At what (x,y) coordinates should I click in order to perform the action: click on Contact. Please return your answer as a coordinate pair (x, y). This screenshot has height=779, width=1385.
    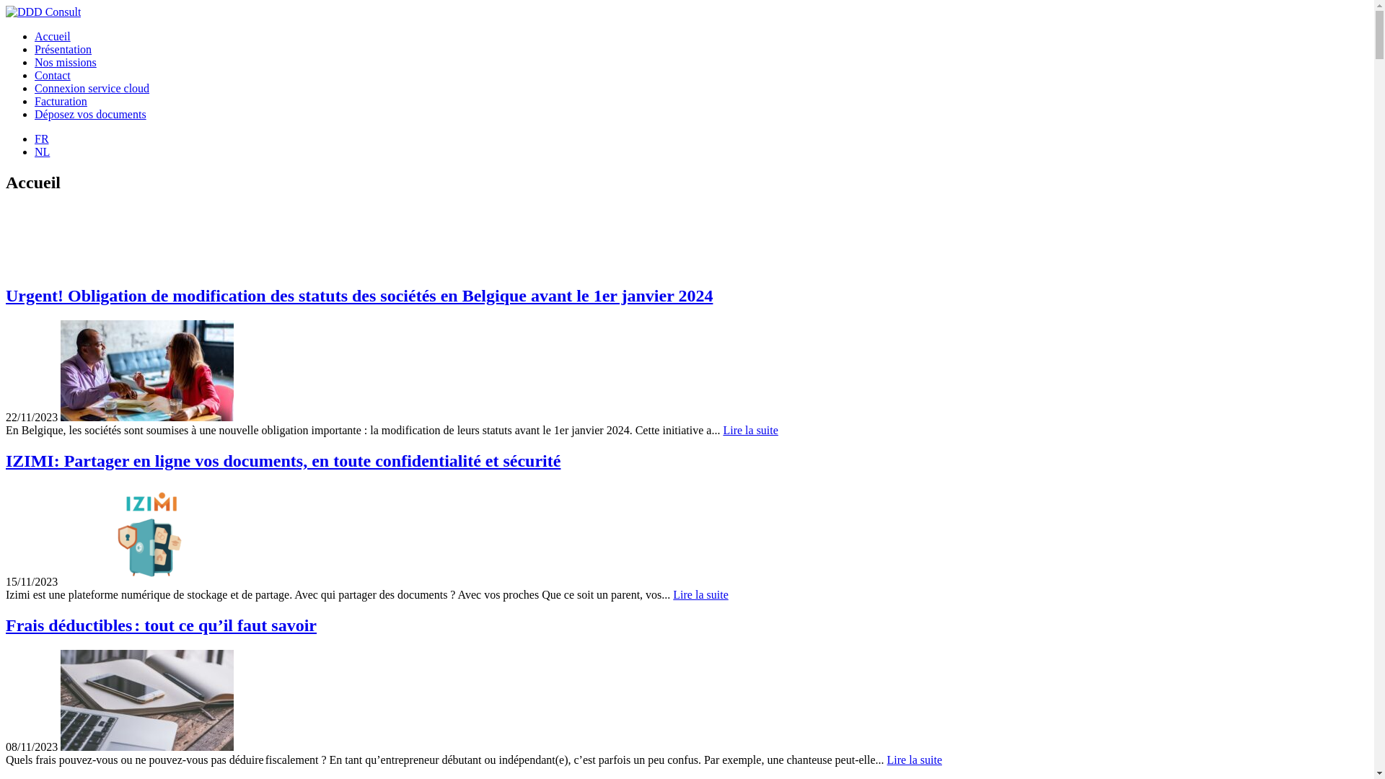
    Looking at the image, I should click on (53, 75).